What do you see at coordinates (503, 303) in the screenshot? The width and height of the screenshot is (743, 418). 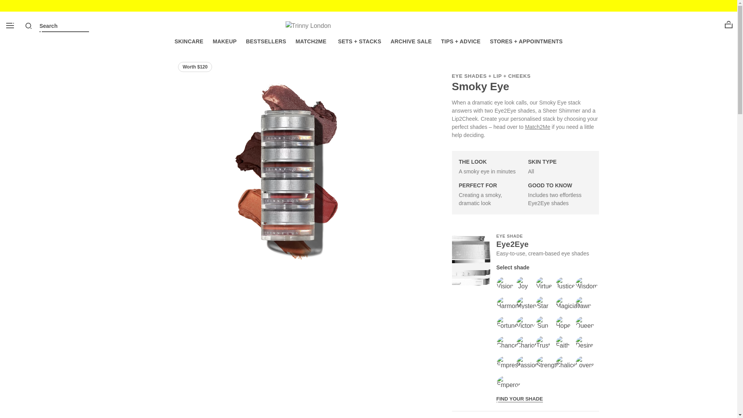 I see `Harmony` at bounding box center [503, 303].